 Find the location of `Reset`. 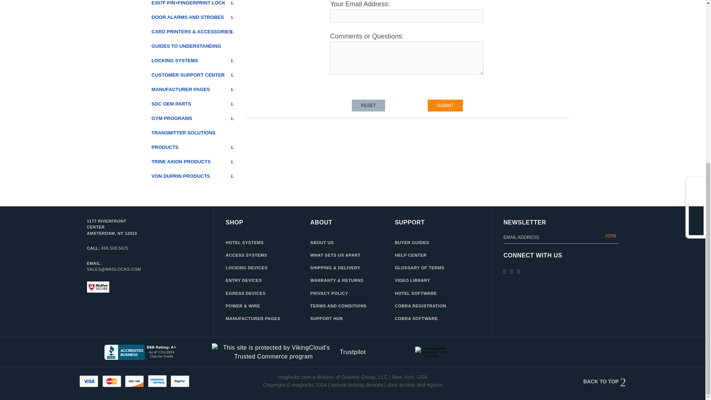

Reset is located at coordinates (368, 105).